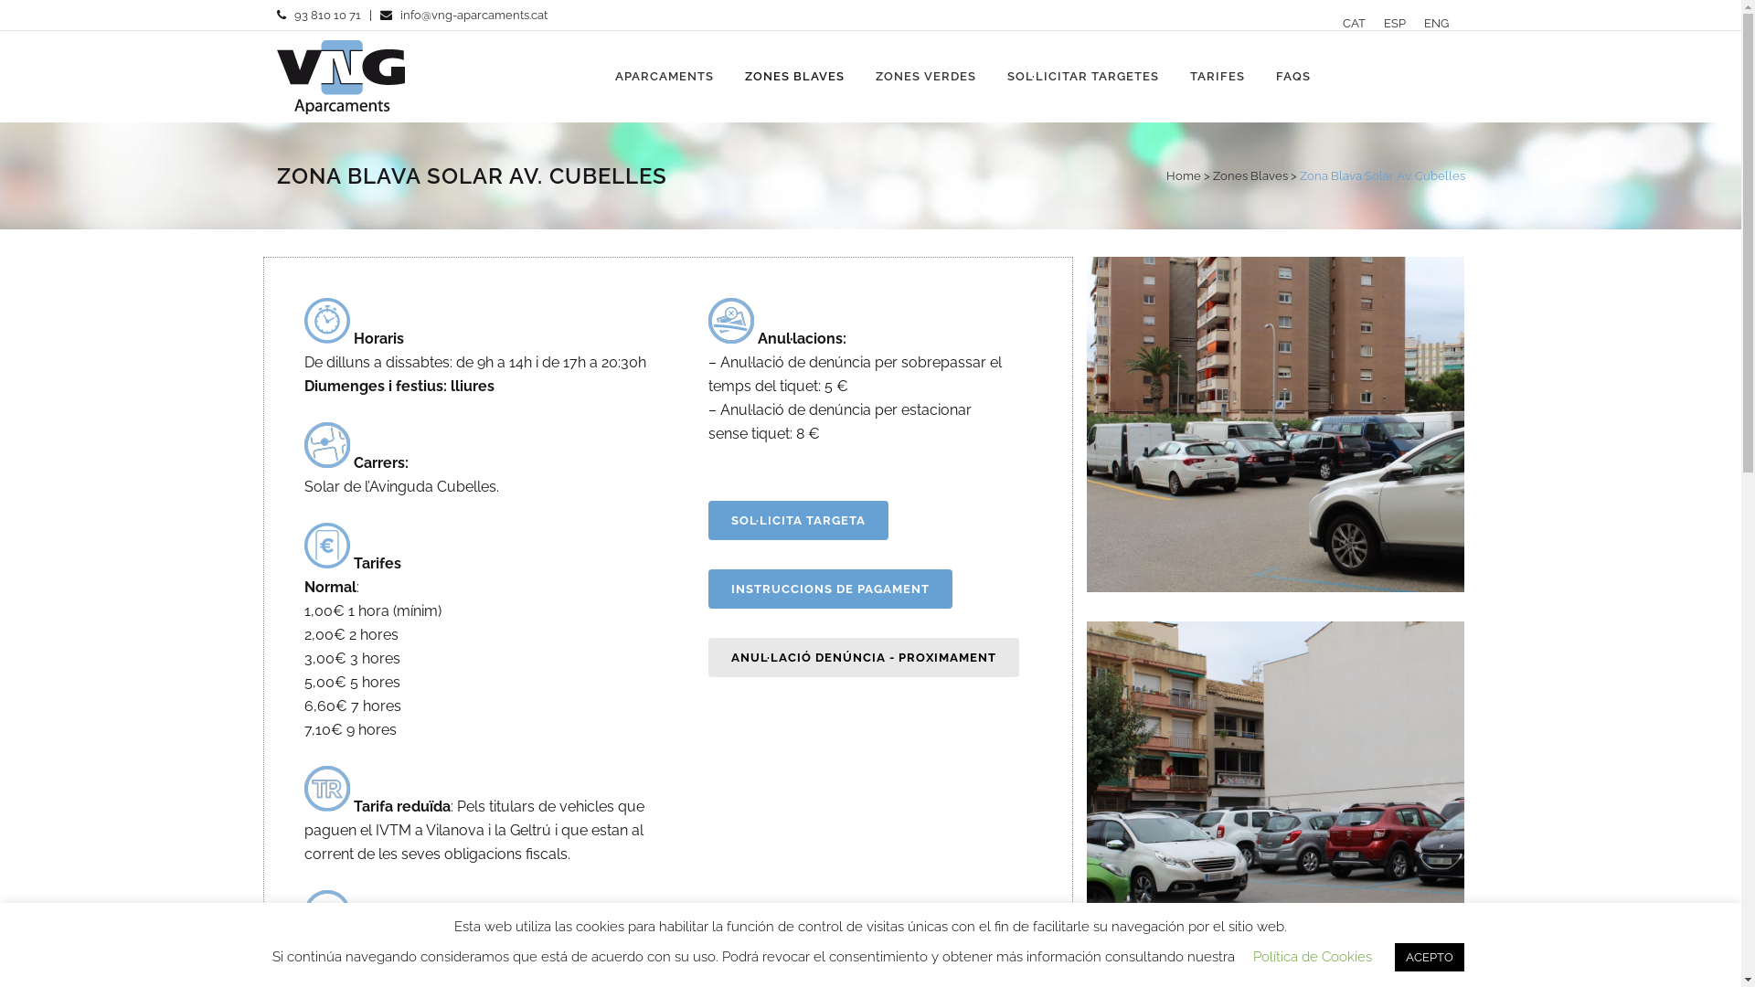  What do you see at coordinates (1437, 24) in the screenshot?
I see `ENG` at bounding box center [1437, 24].